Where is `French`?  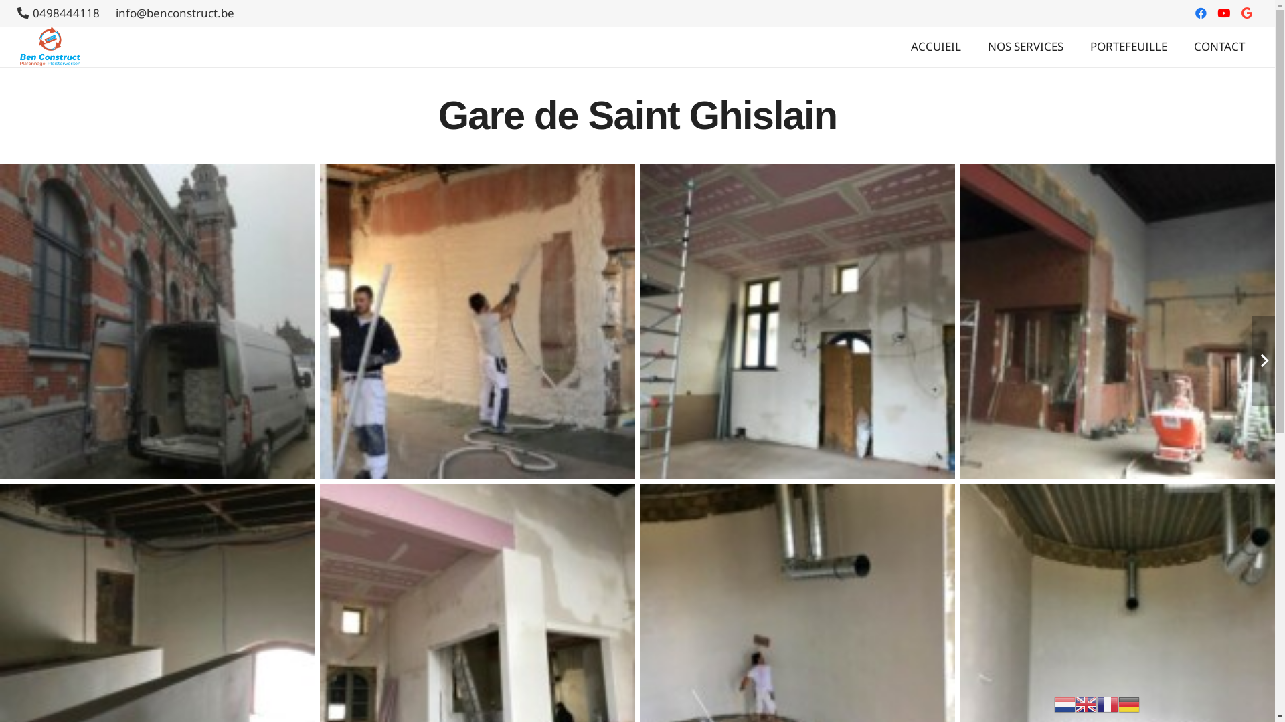 French is located at coordinates (1108, 703).